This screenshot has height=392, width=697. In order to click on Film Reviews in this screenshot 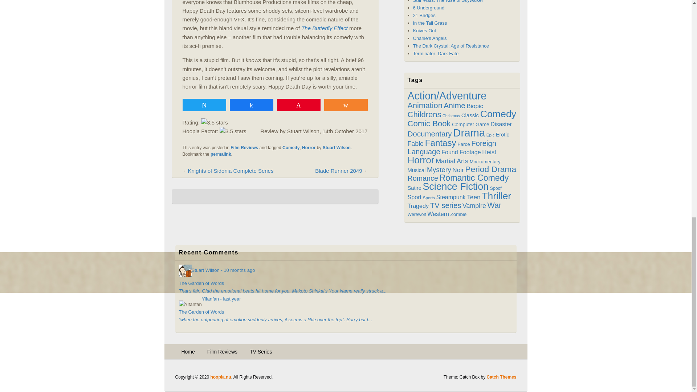, I will do `click(244, 147)`.